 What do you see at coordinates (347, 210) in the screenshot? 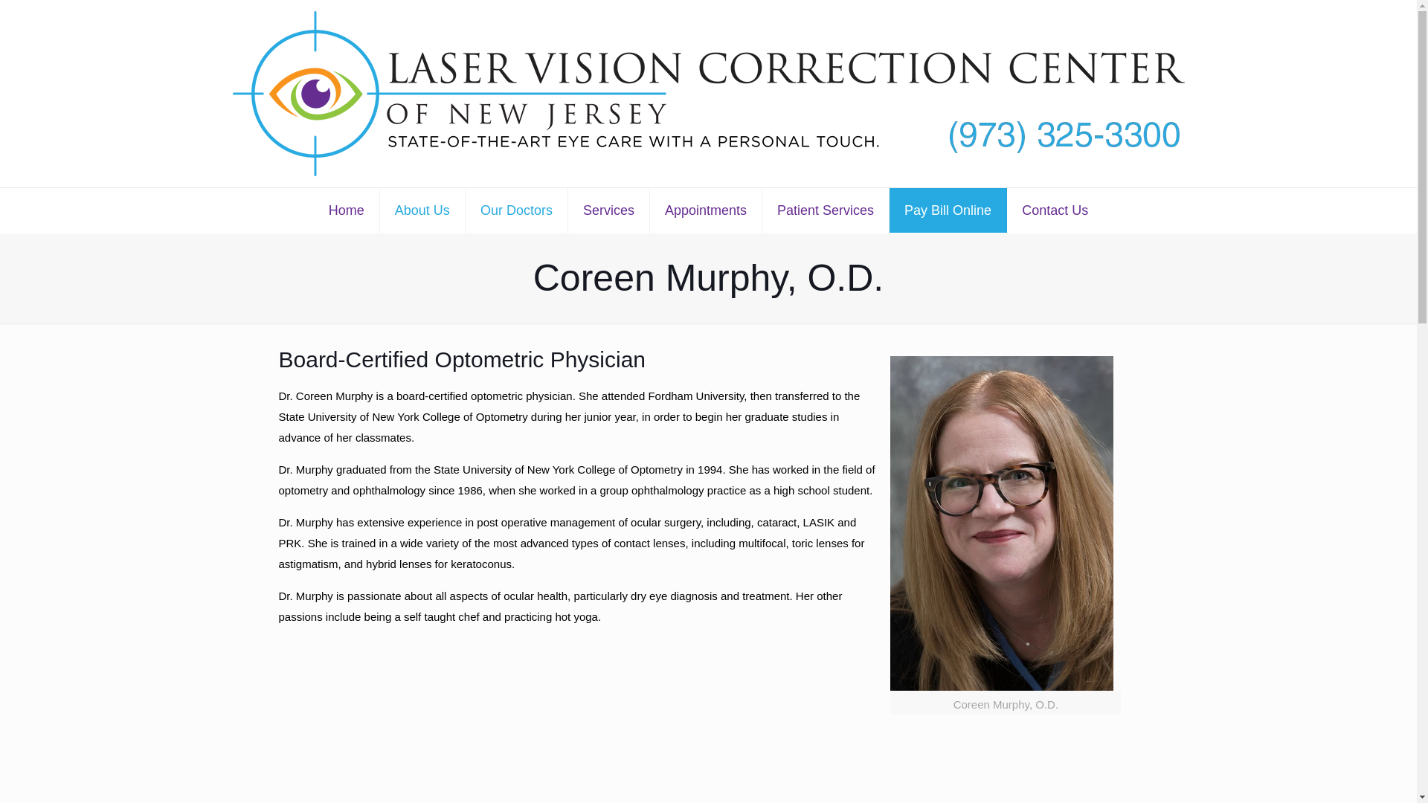
I see `Home` at bounding box center [347, 210].